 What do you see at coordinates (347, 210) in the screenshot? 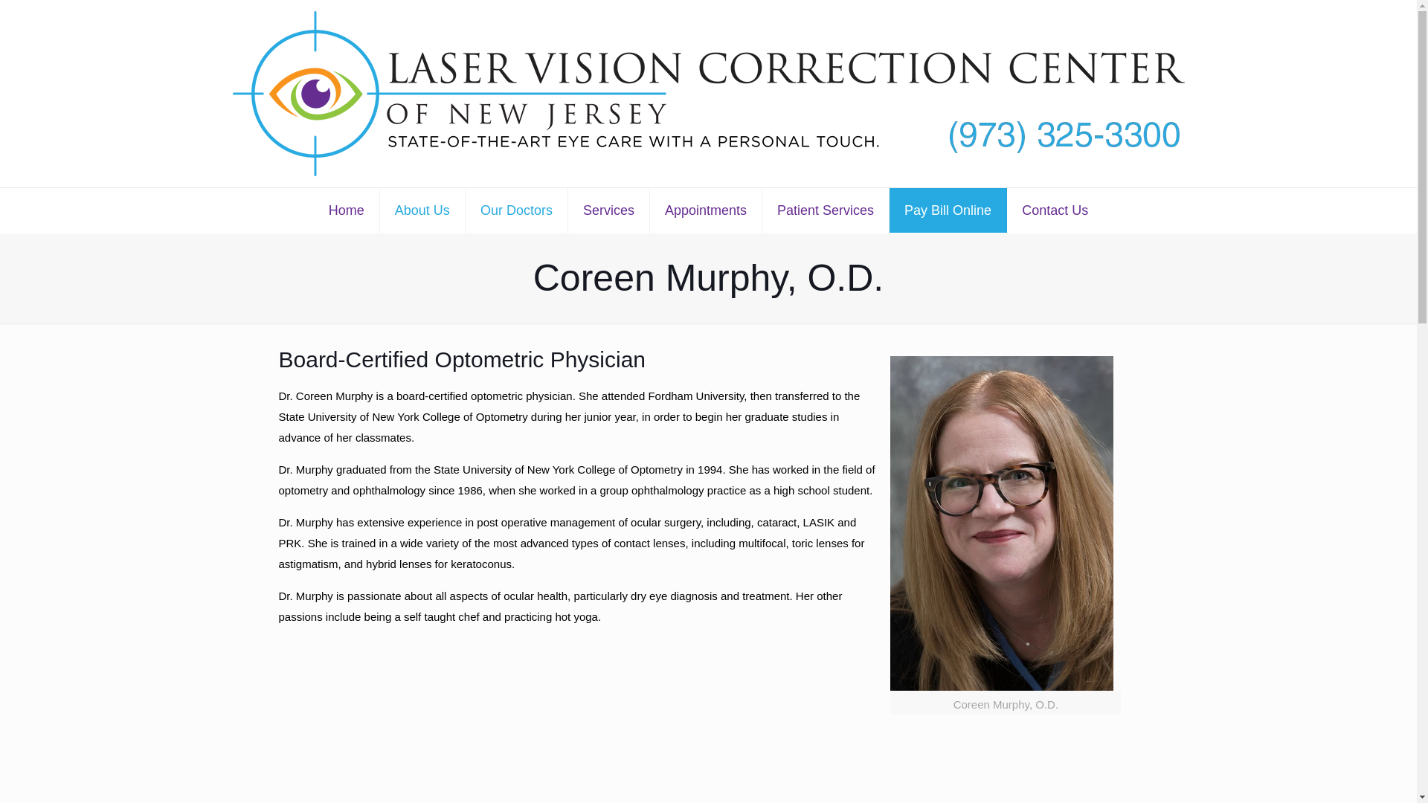
I see `Home` at bounding box center [347, 210].